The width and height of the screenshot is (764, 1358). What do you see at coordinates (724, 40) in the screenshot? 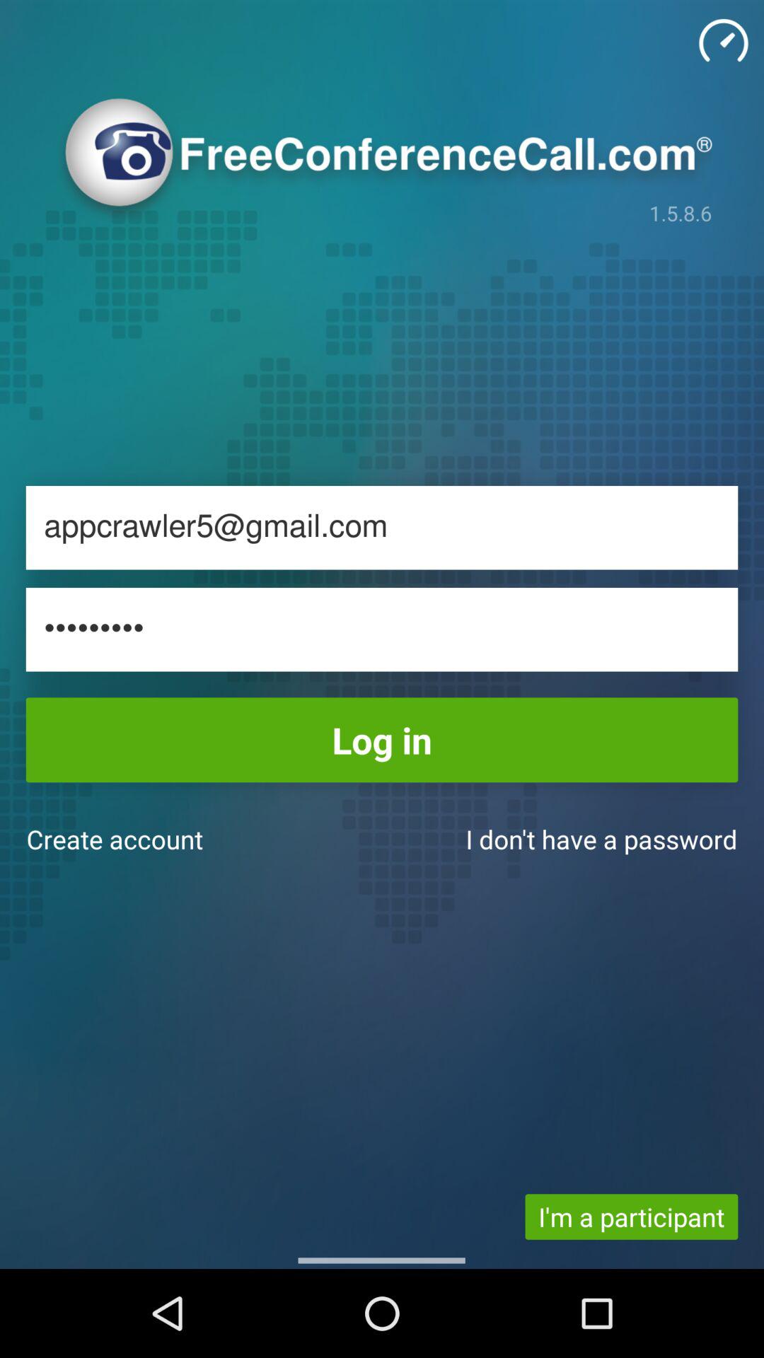
I see `open timer` at bounding box center [724, 40].